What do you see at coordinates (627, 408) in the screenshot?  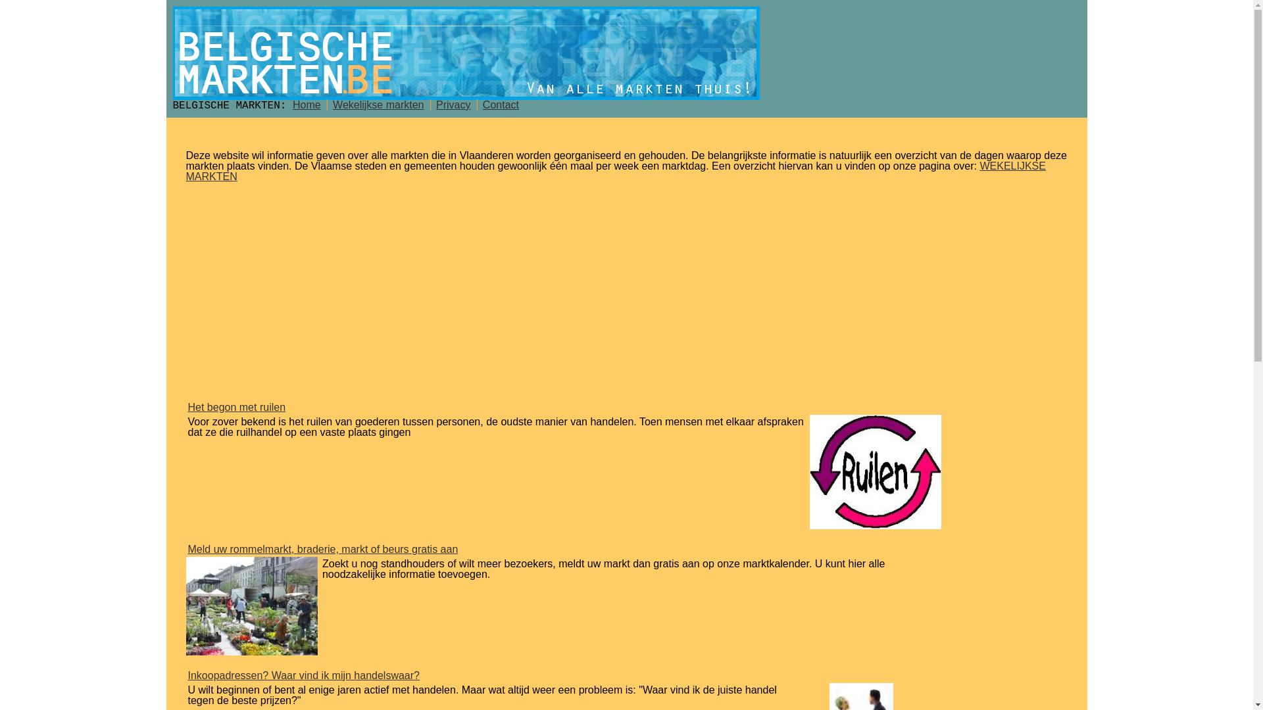 I see `Het begon met ruilen` at bounding box center [627, 408].